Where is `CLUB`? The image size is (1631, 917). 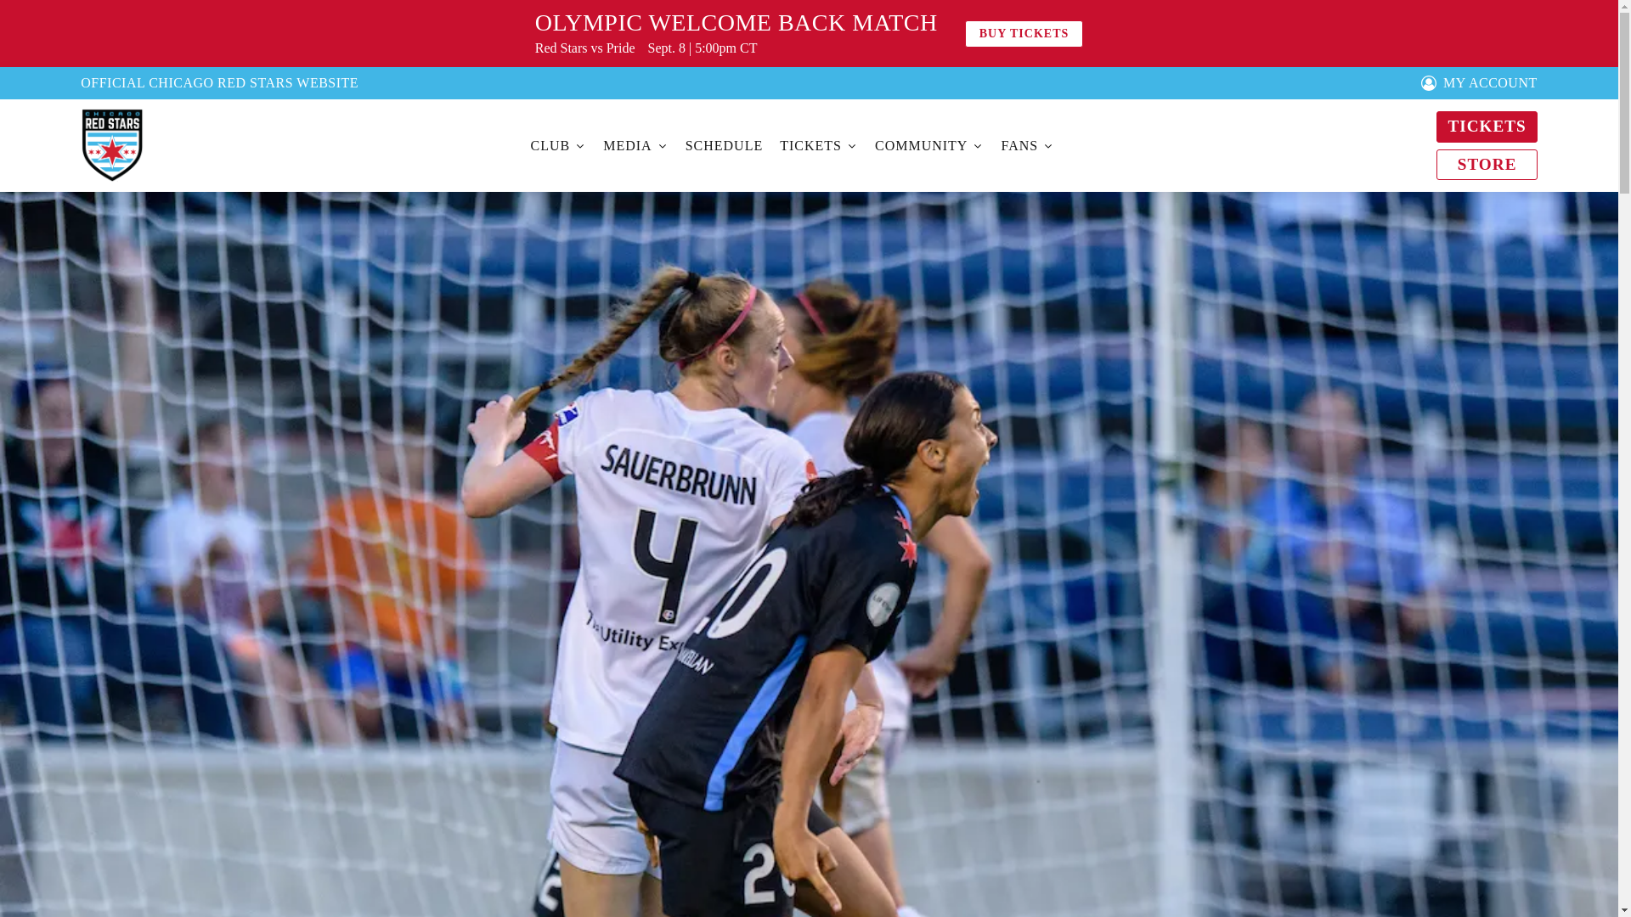 CLUB is located at coordinates (556, 146).